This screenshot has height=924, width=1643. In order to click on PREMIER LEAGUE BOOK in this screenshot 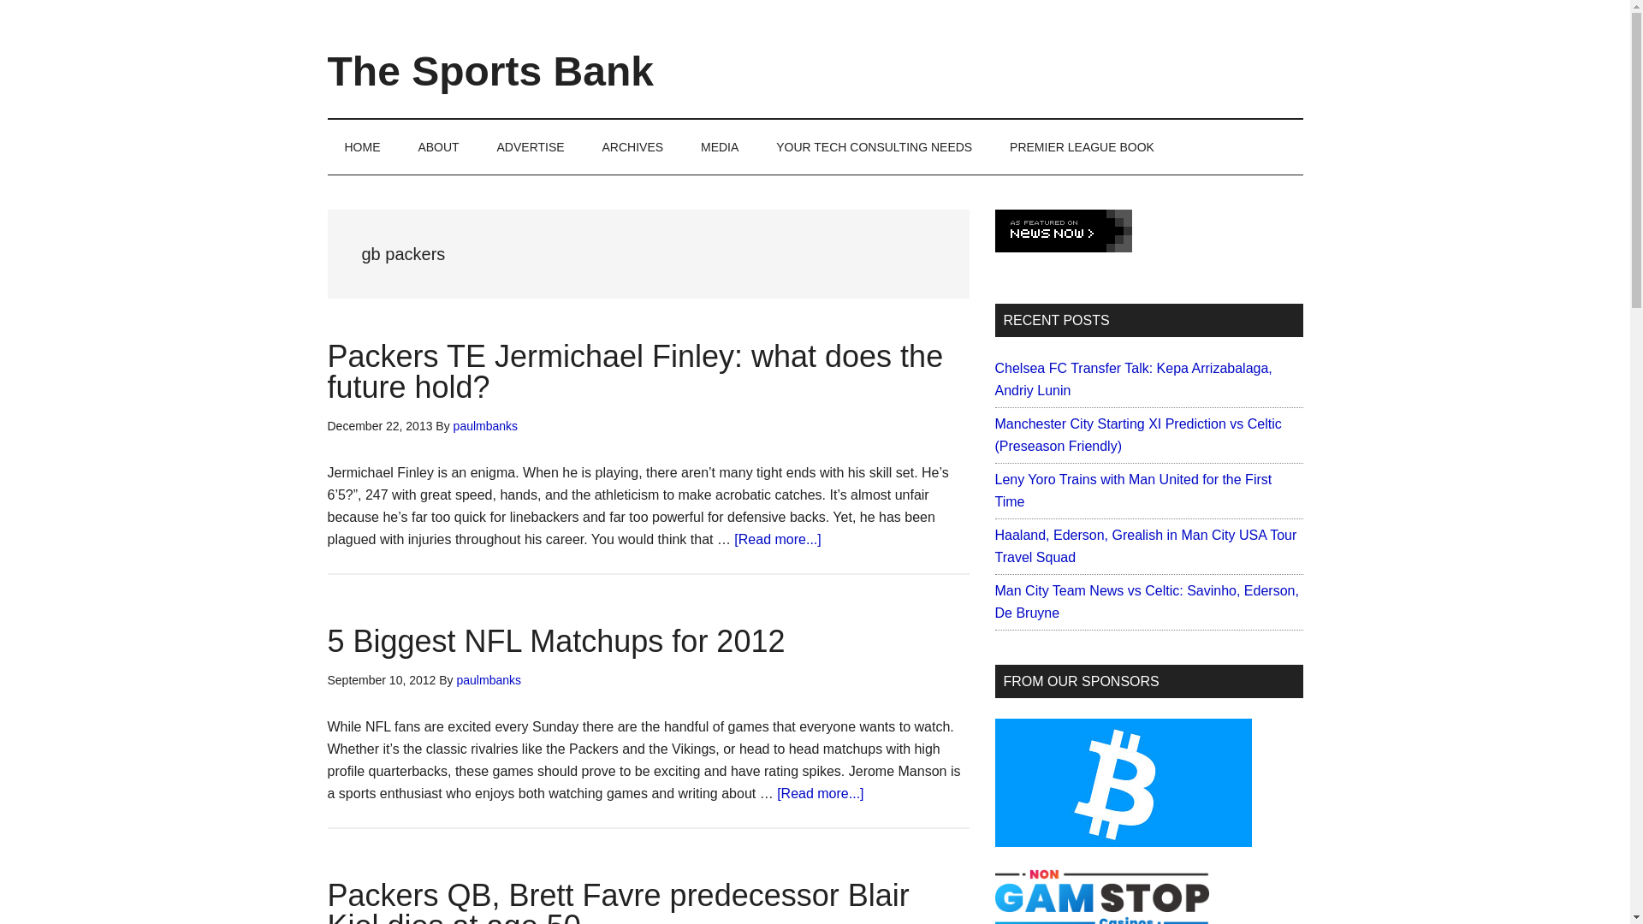, I will do `click(1082, 147)`.